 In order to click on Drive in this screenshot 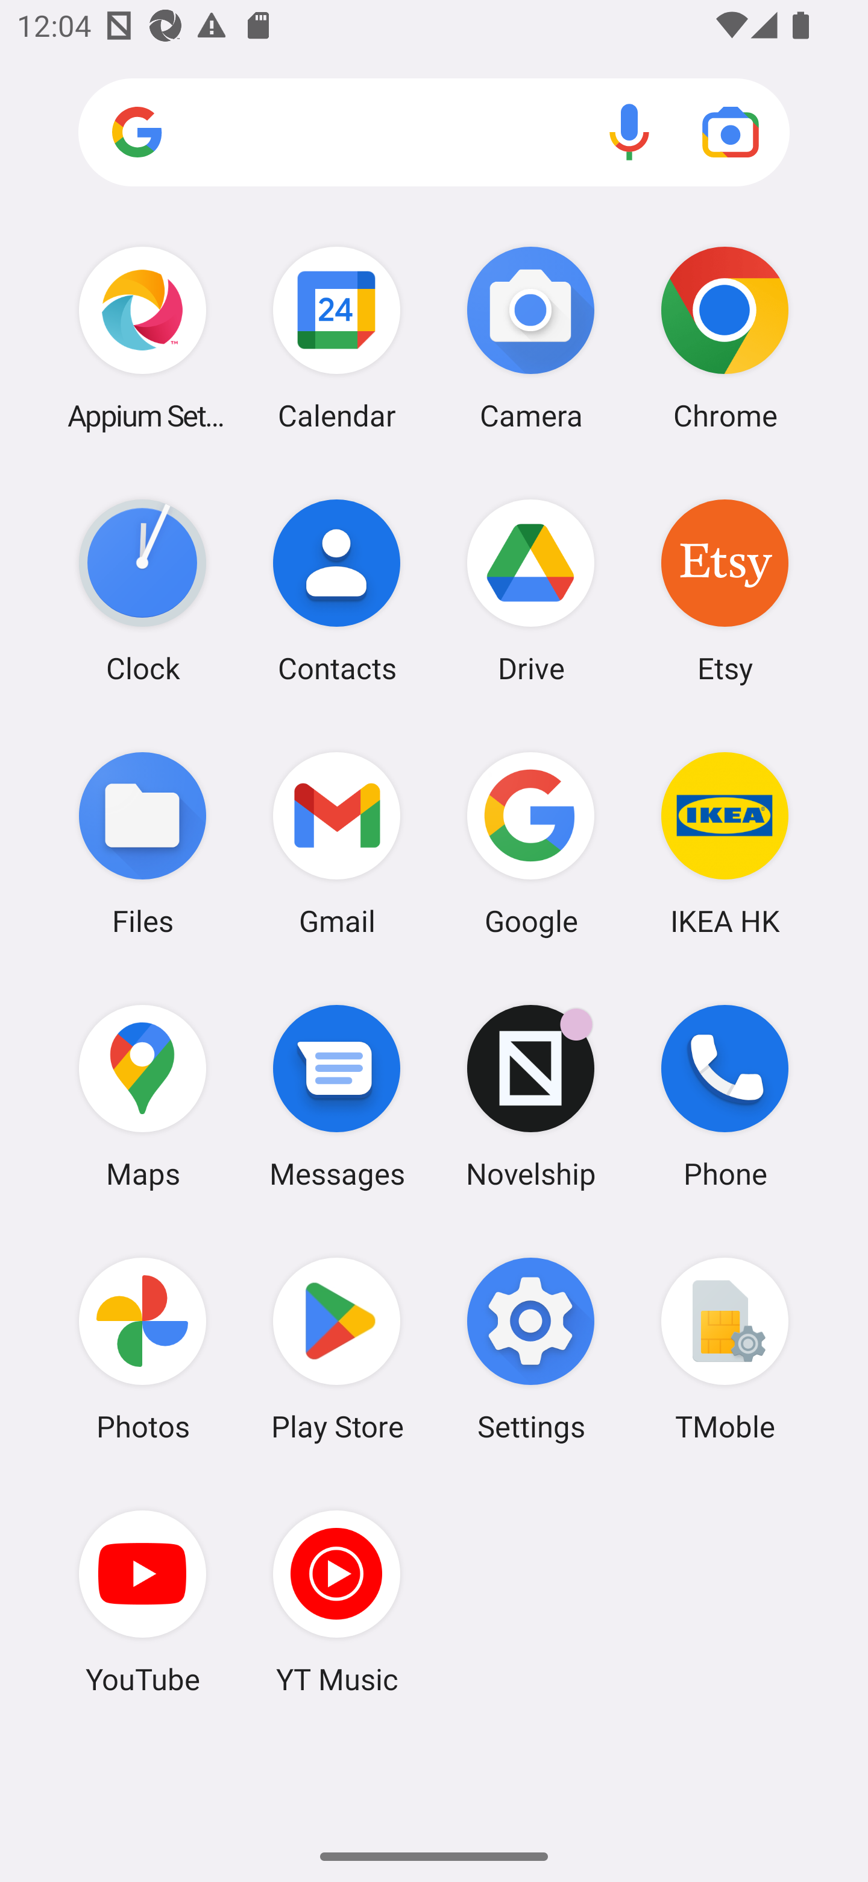, I will do `click(531, 591)`.